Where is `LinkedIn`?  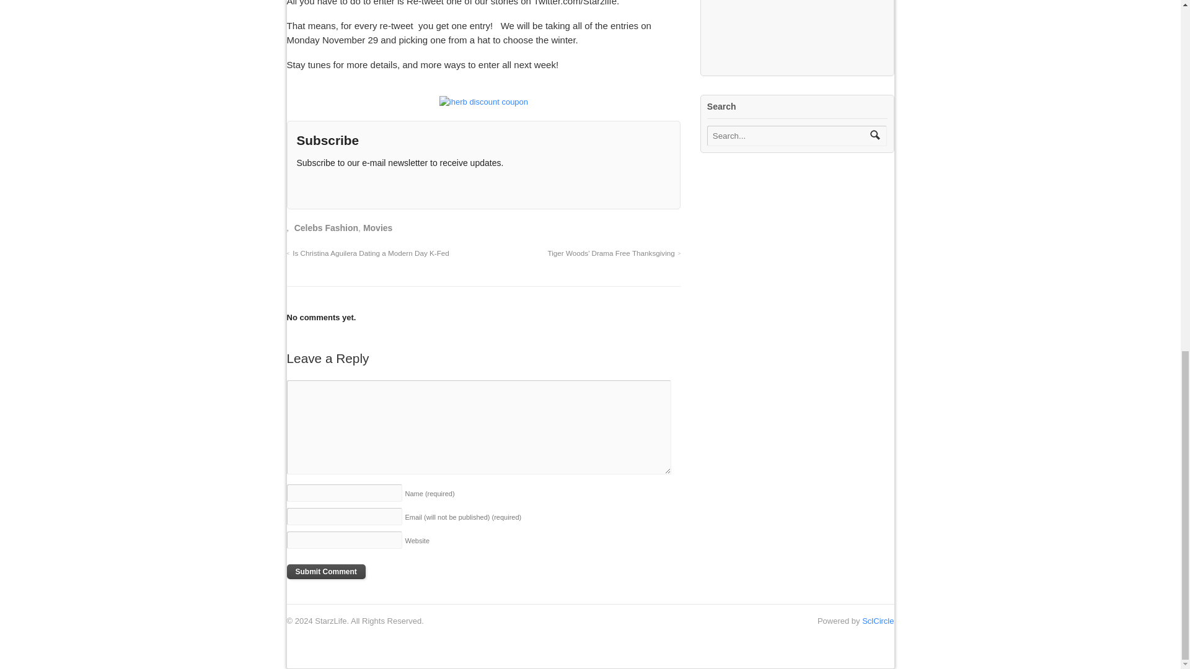
LinkedIn is located at coordinates (389, 187).